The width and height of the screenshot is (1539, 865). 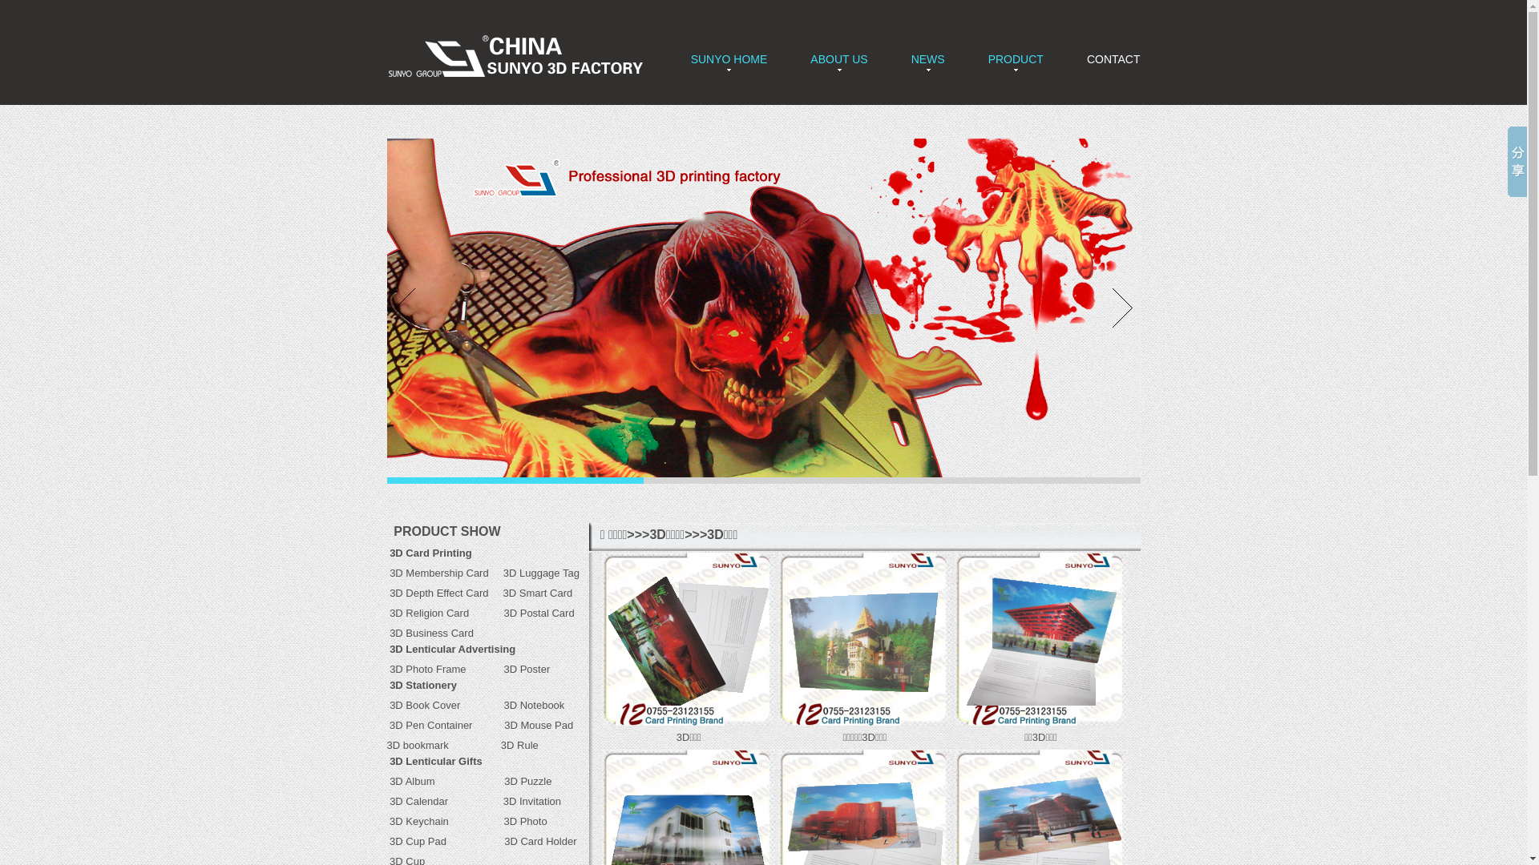 What do you see at coordinates (431, 633) in the screenshot?
I see `3D Business Card` at bounding box center [431, 633].